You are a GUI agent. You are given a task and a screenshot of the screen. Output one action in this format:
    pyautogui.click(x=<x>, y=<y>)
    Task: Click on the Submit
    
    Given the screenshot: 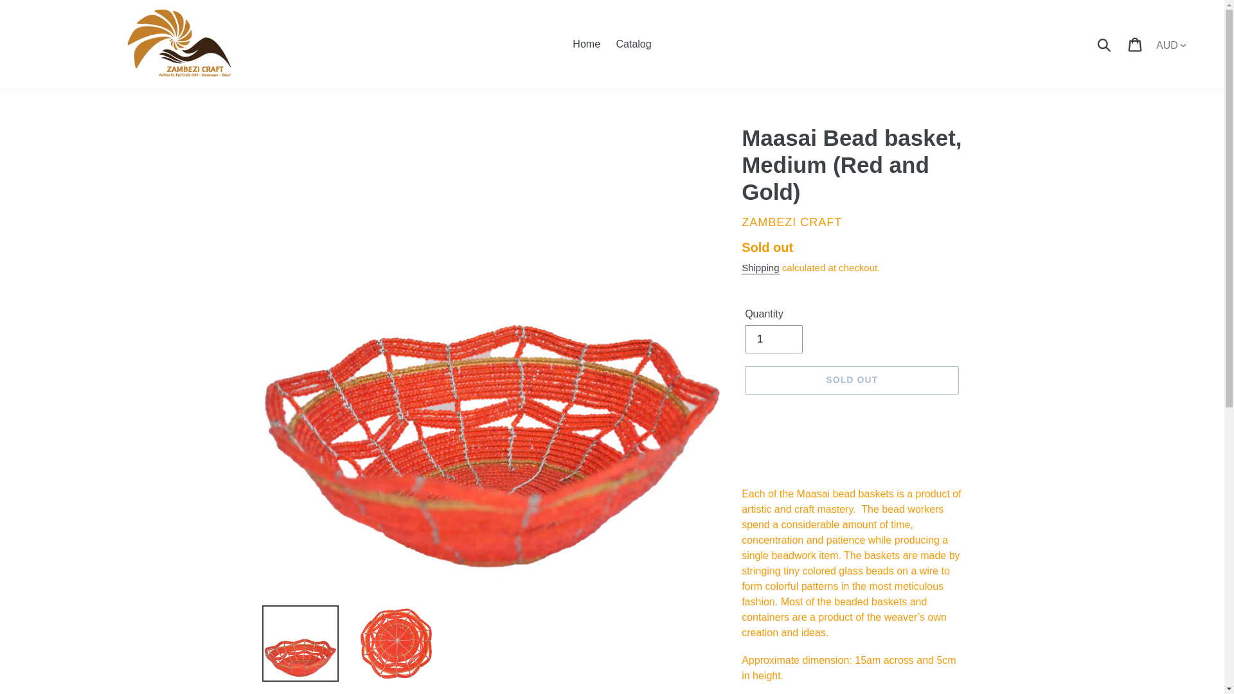 What is the action you would take?
    pyautogui.click(x=1105, y=44)
    